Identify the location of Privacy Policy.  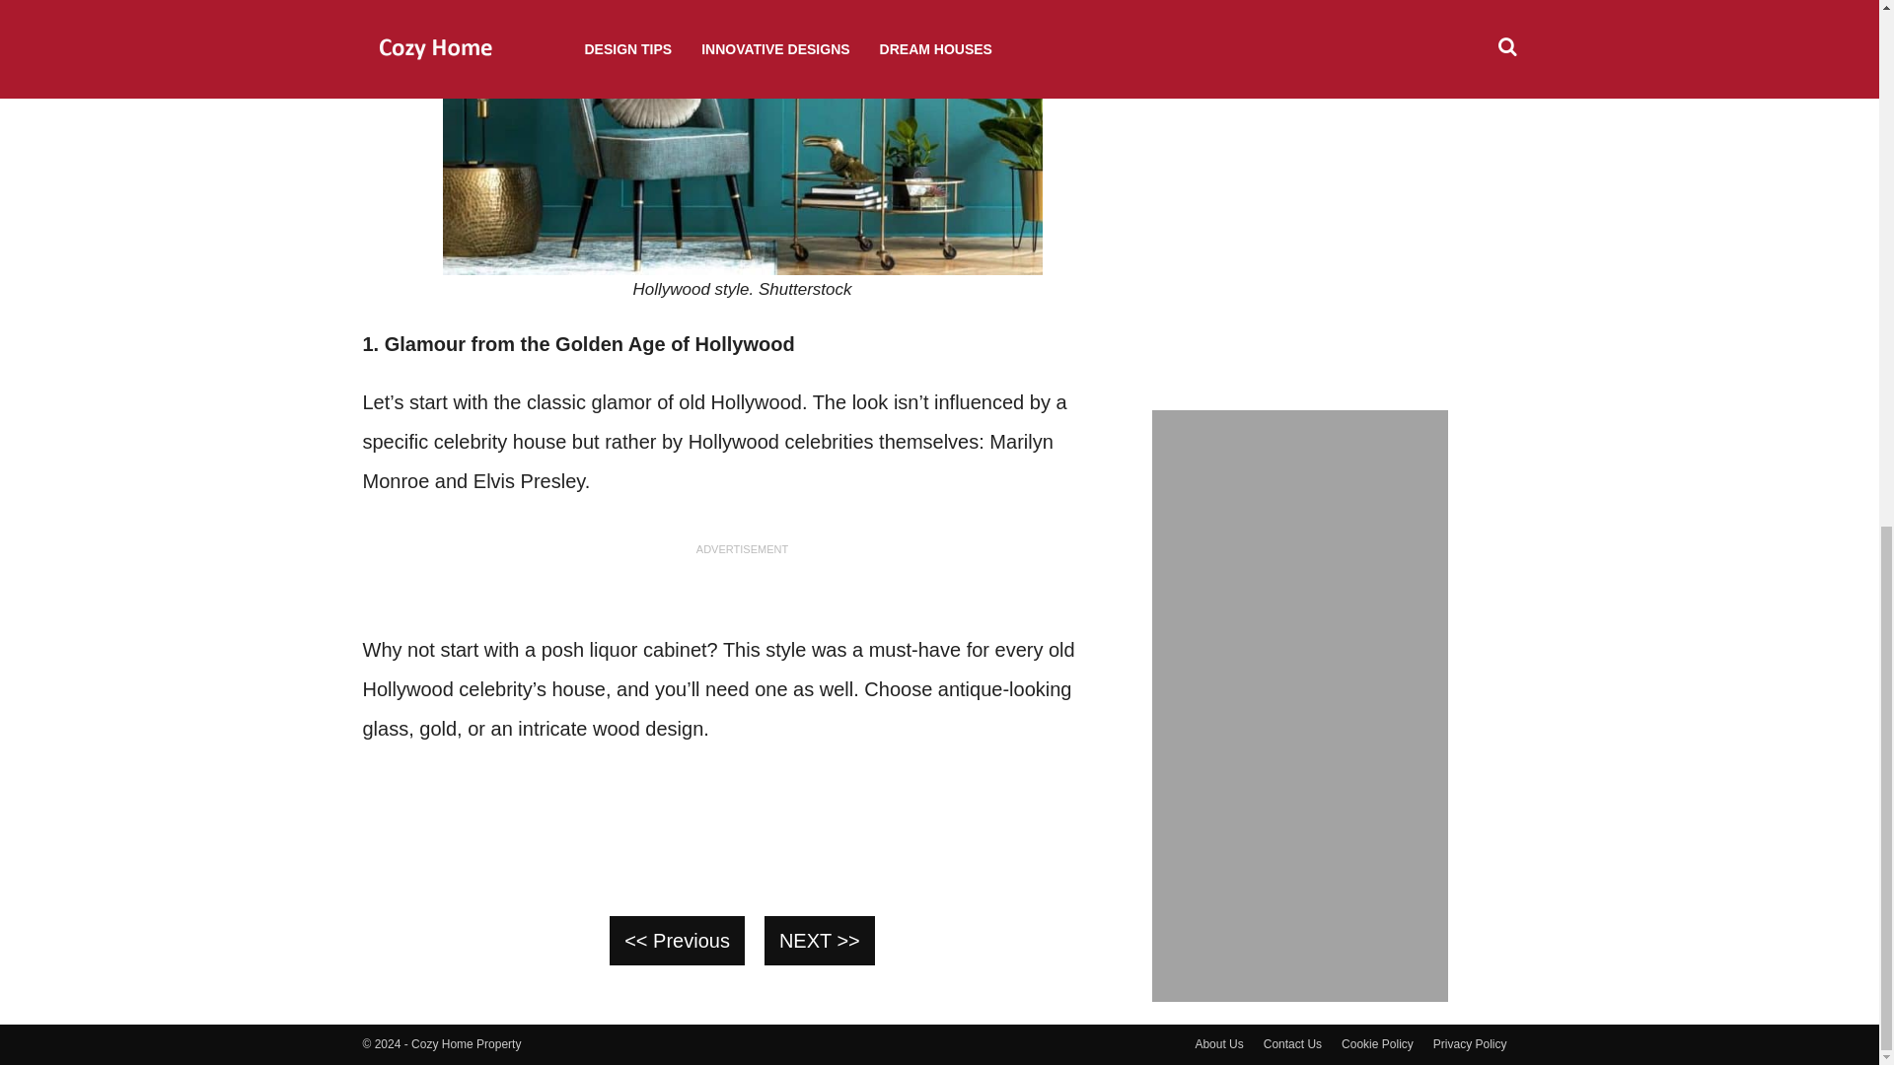
(1470, 1043).